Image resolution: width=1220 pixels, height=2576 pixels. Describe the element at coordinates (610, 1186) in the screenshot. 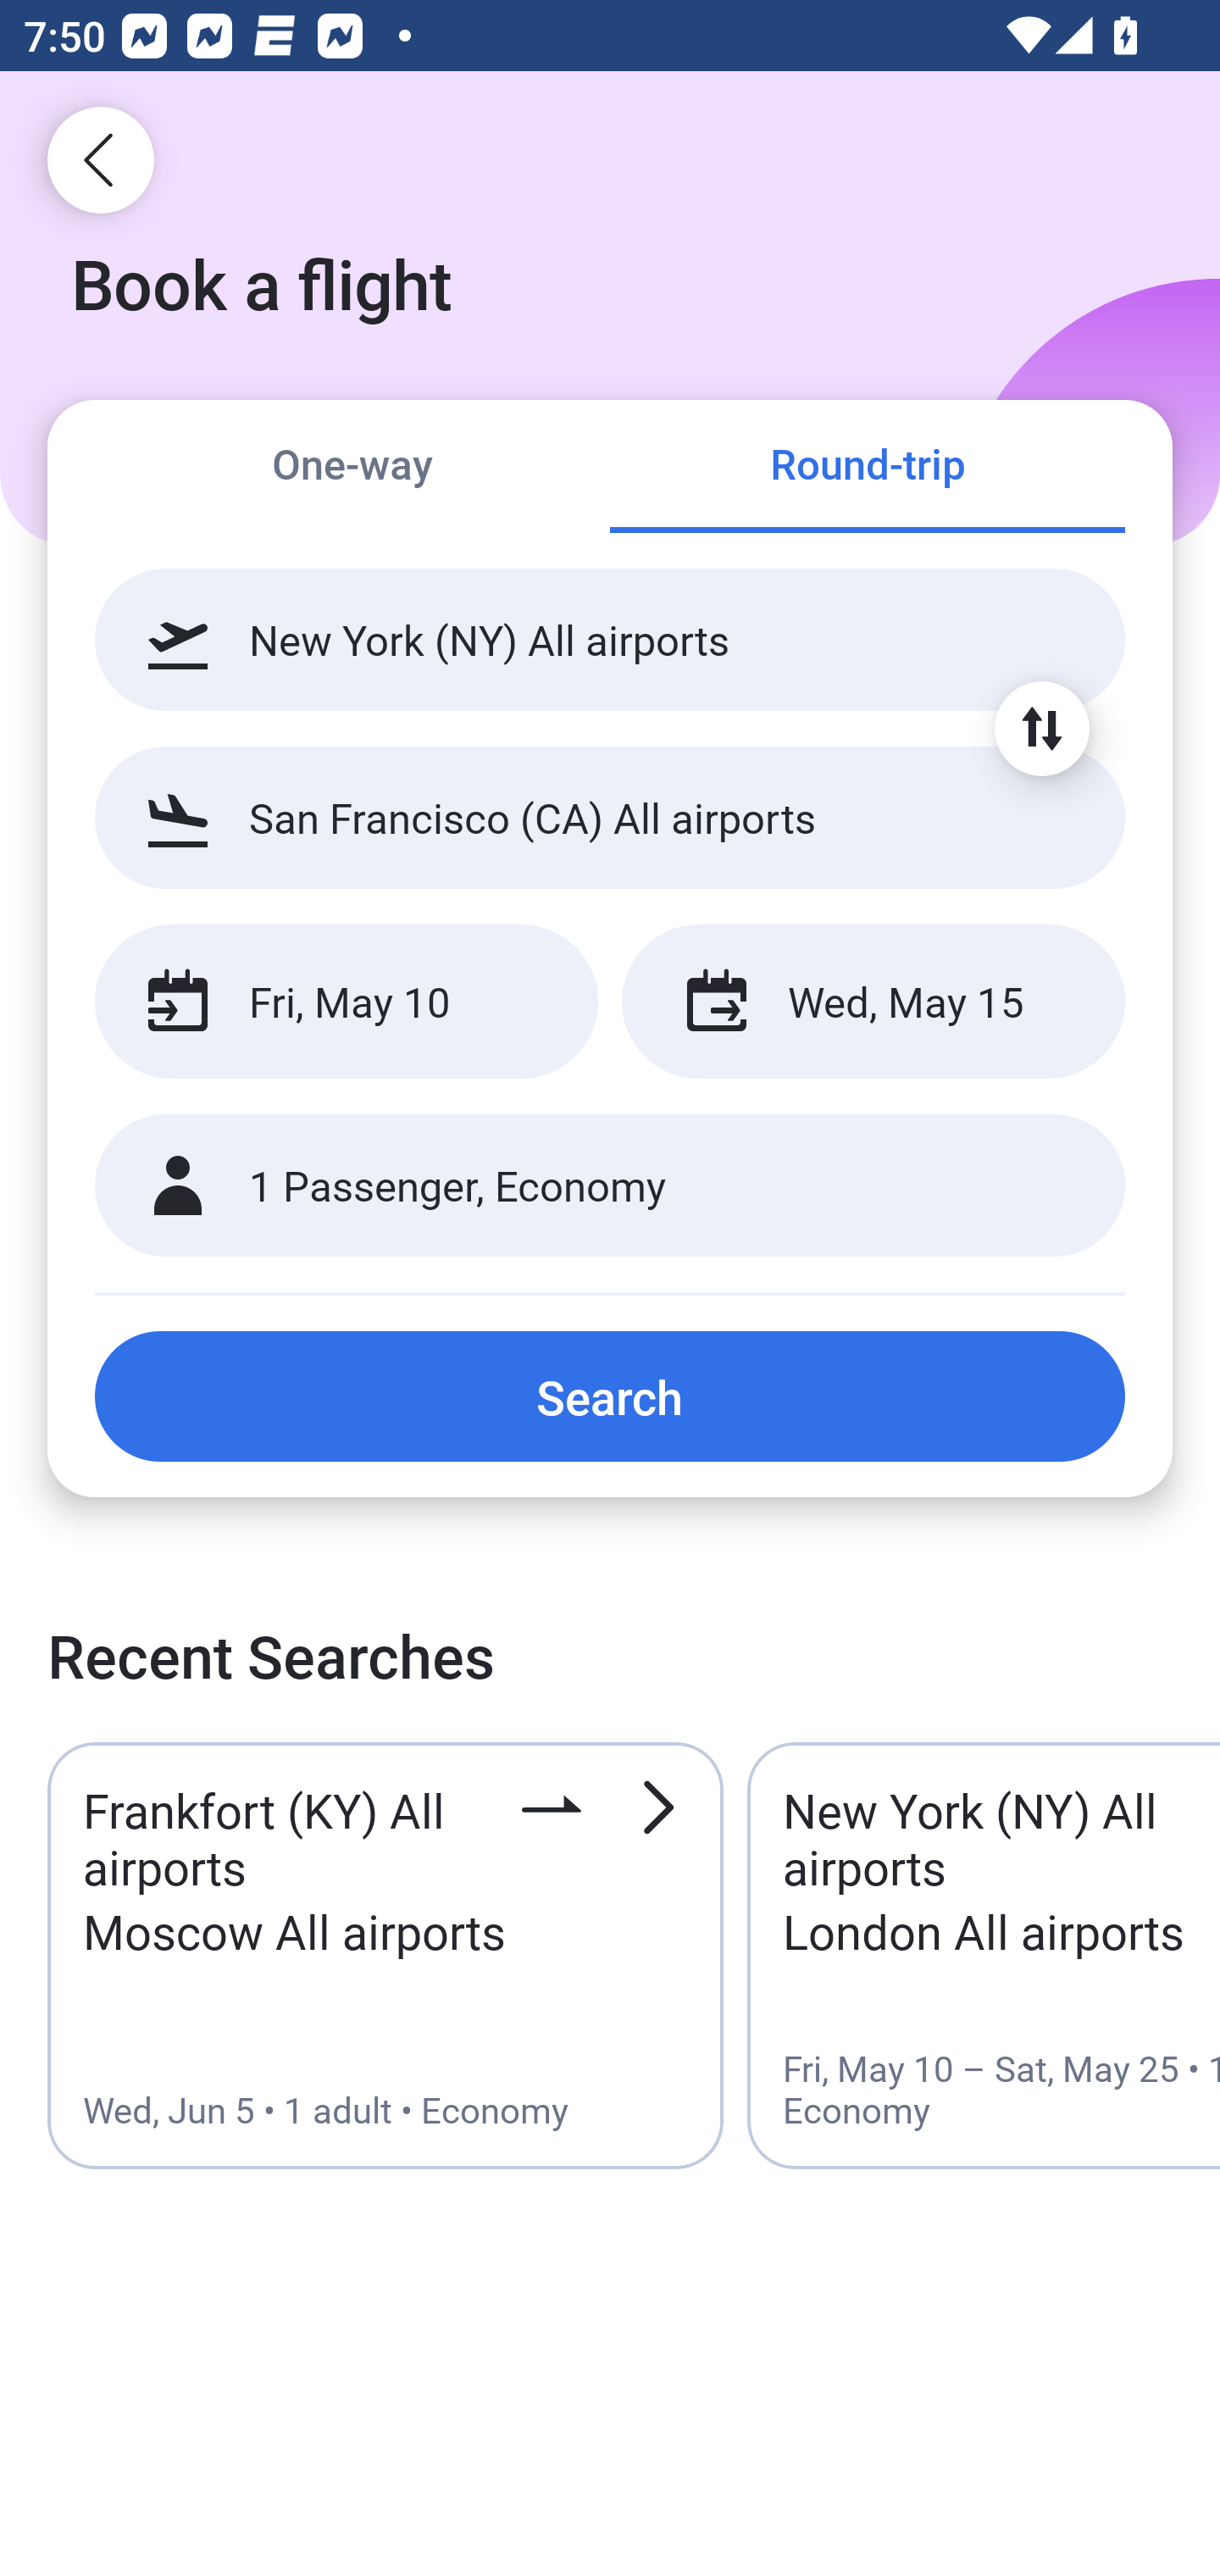

I see `1 Passenger, Economy` at that location.